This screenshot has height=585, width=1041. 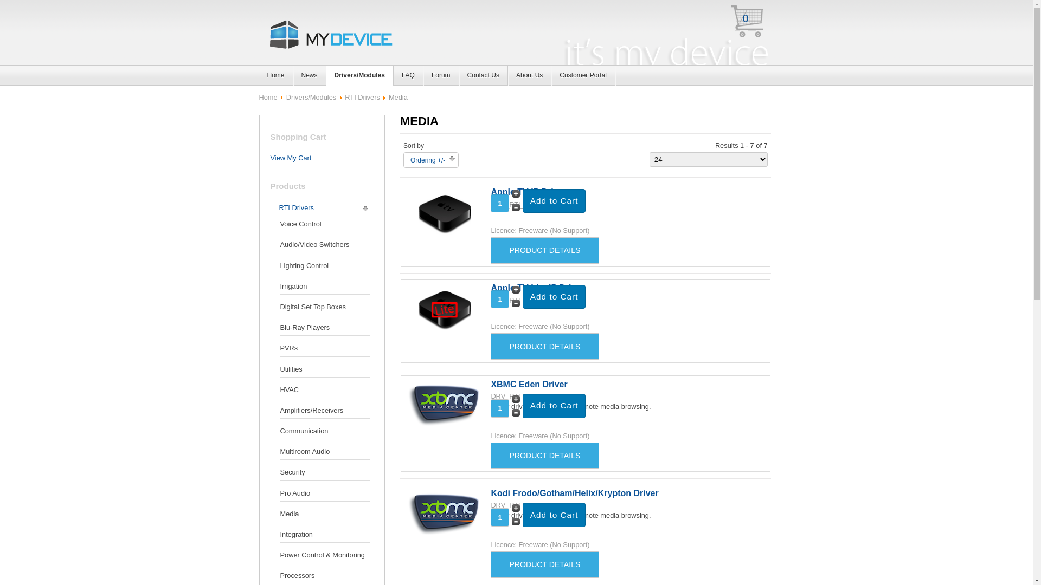 I want to click on Add to Cart, so click(x=554, y=201).